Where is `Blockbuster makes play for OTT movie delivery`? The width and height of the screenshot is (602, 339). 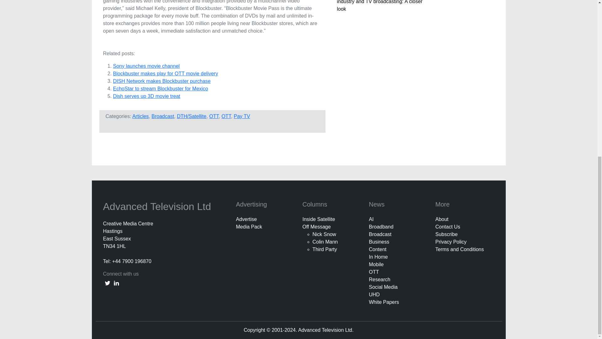
Blockbuster makes play for OTT movie delivery is located at coordinates (166, 73).